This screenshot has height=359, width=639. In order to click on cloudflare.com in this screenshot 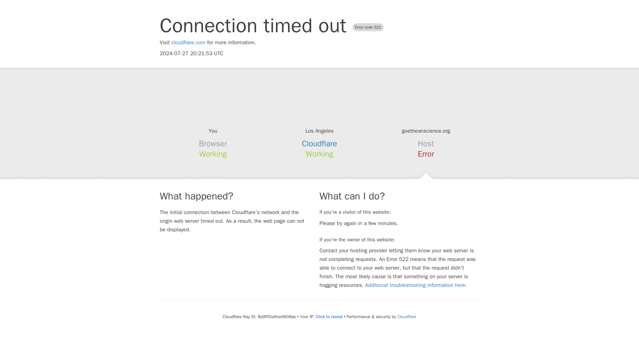, I will do `click(188, 43)`.